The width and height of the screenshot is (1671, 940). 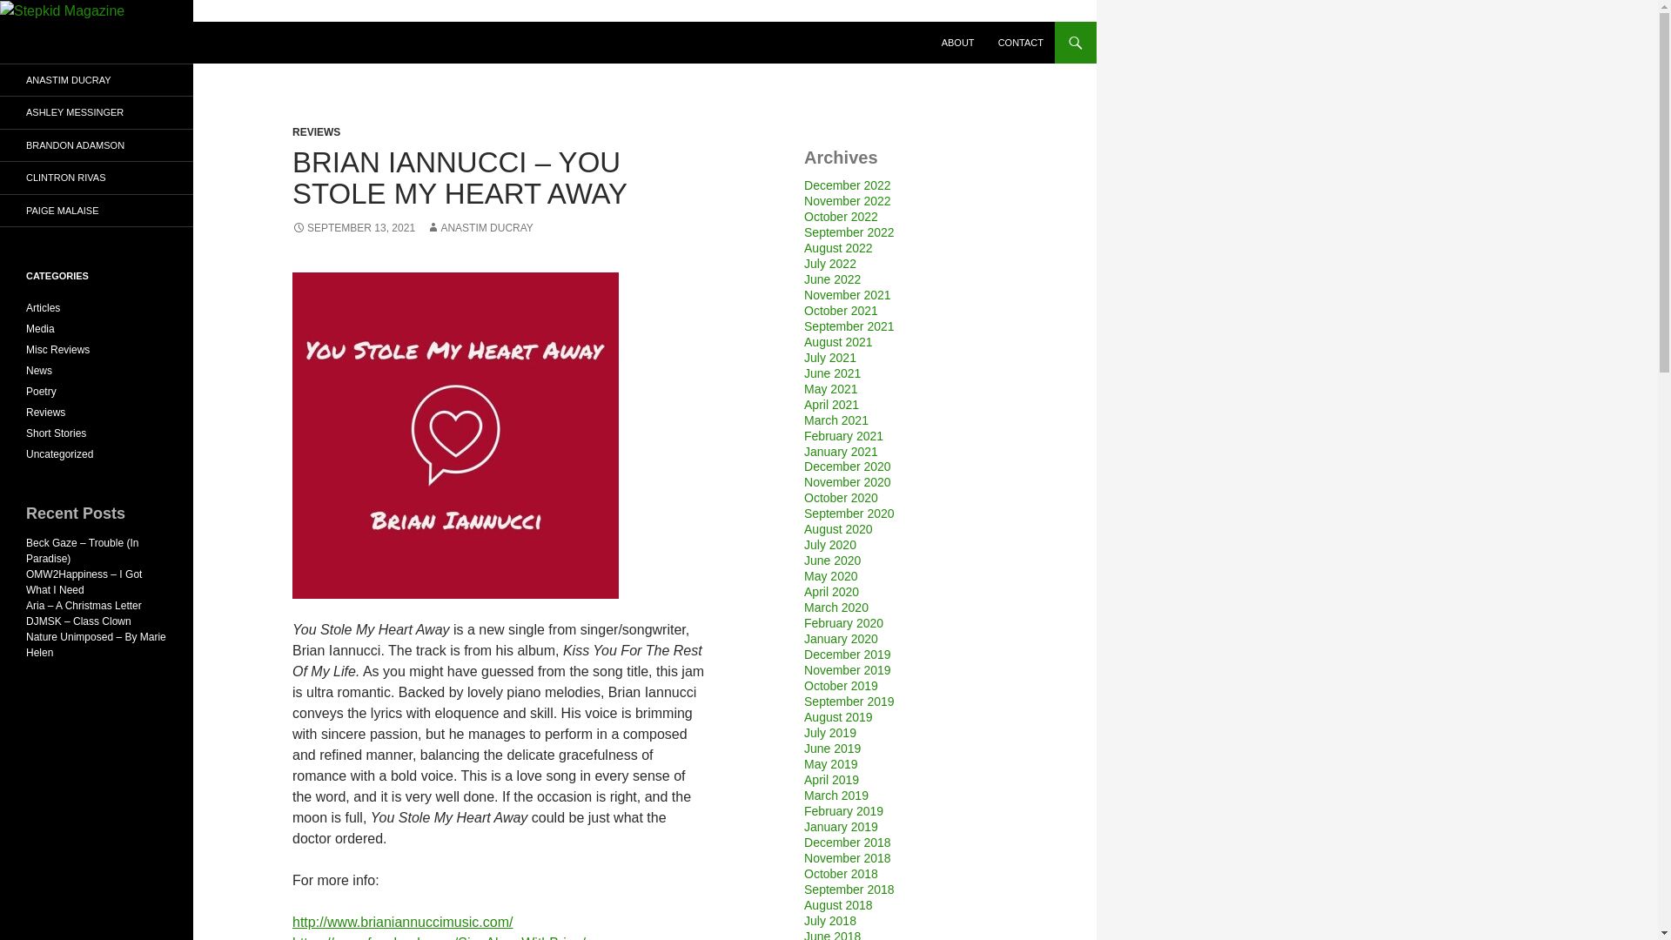 I want to click on ANASTIM DUCRAY, so click(x=479, y=227).